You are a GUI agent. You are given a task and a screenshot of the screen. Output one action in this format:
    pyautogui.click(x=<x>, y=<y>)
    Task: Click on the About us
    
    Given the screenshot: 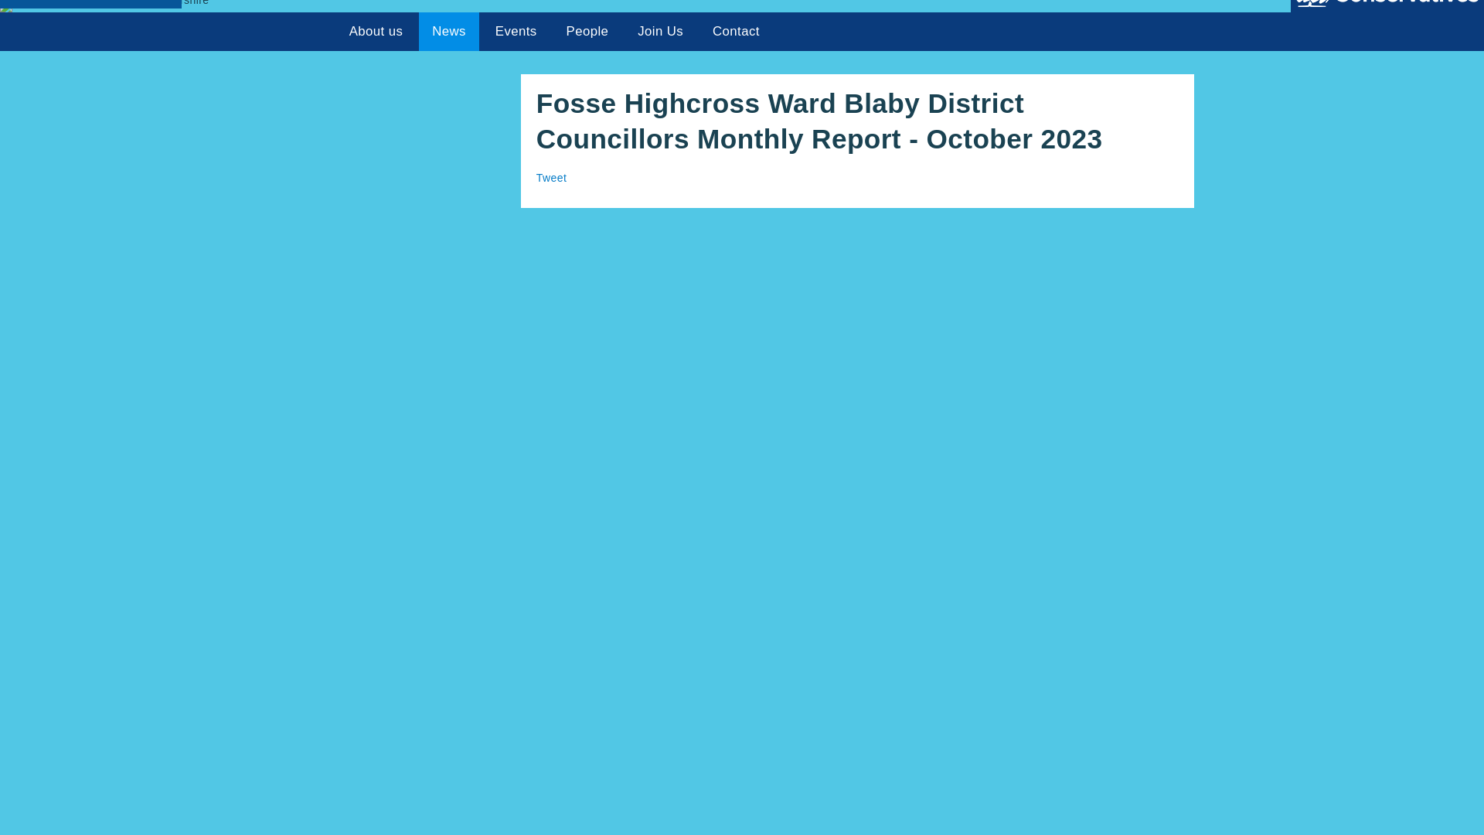 What is the action you would take?
    pyautogui.click(x=376, y=31)
    